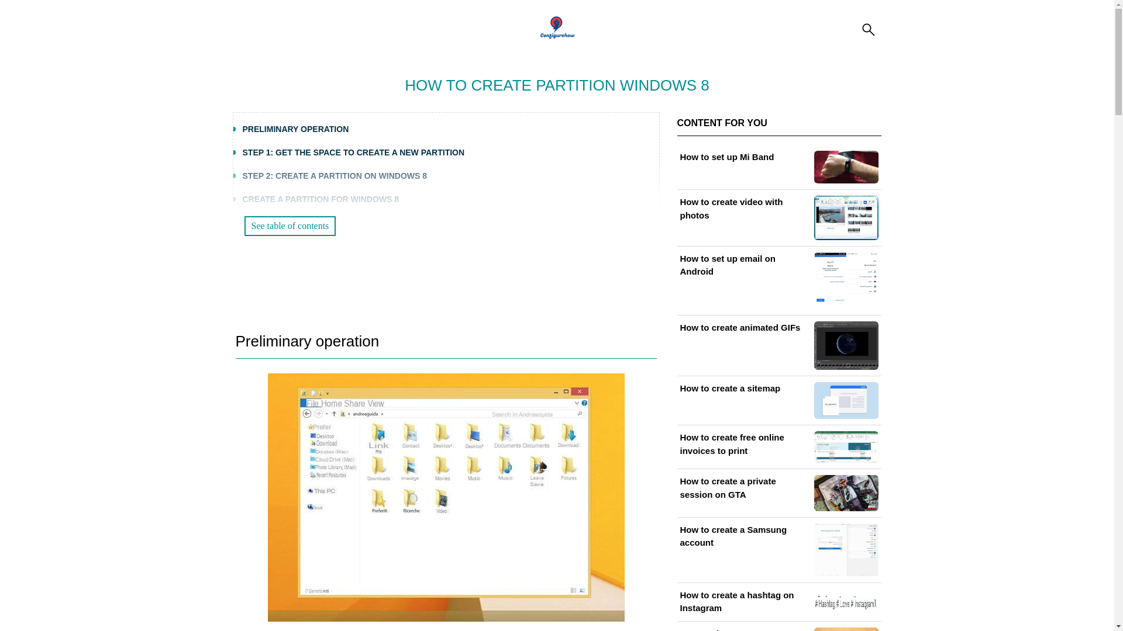 This screenshot has width=1123, height=631. Describe the element at coordinates (778, 217) in the screenshot. I see `How to create video with photos` at that location.